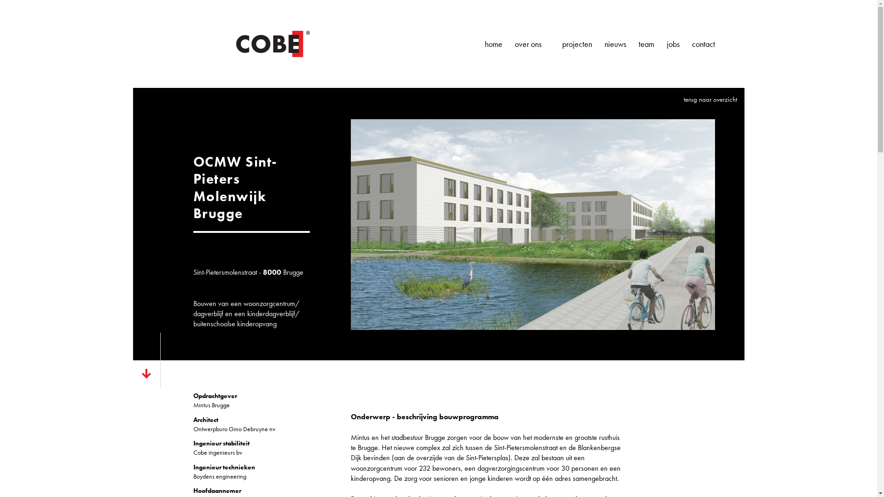 The image size is (884, 497). I want to click on terug naar overzicht, so click(705, 99).